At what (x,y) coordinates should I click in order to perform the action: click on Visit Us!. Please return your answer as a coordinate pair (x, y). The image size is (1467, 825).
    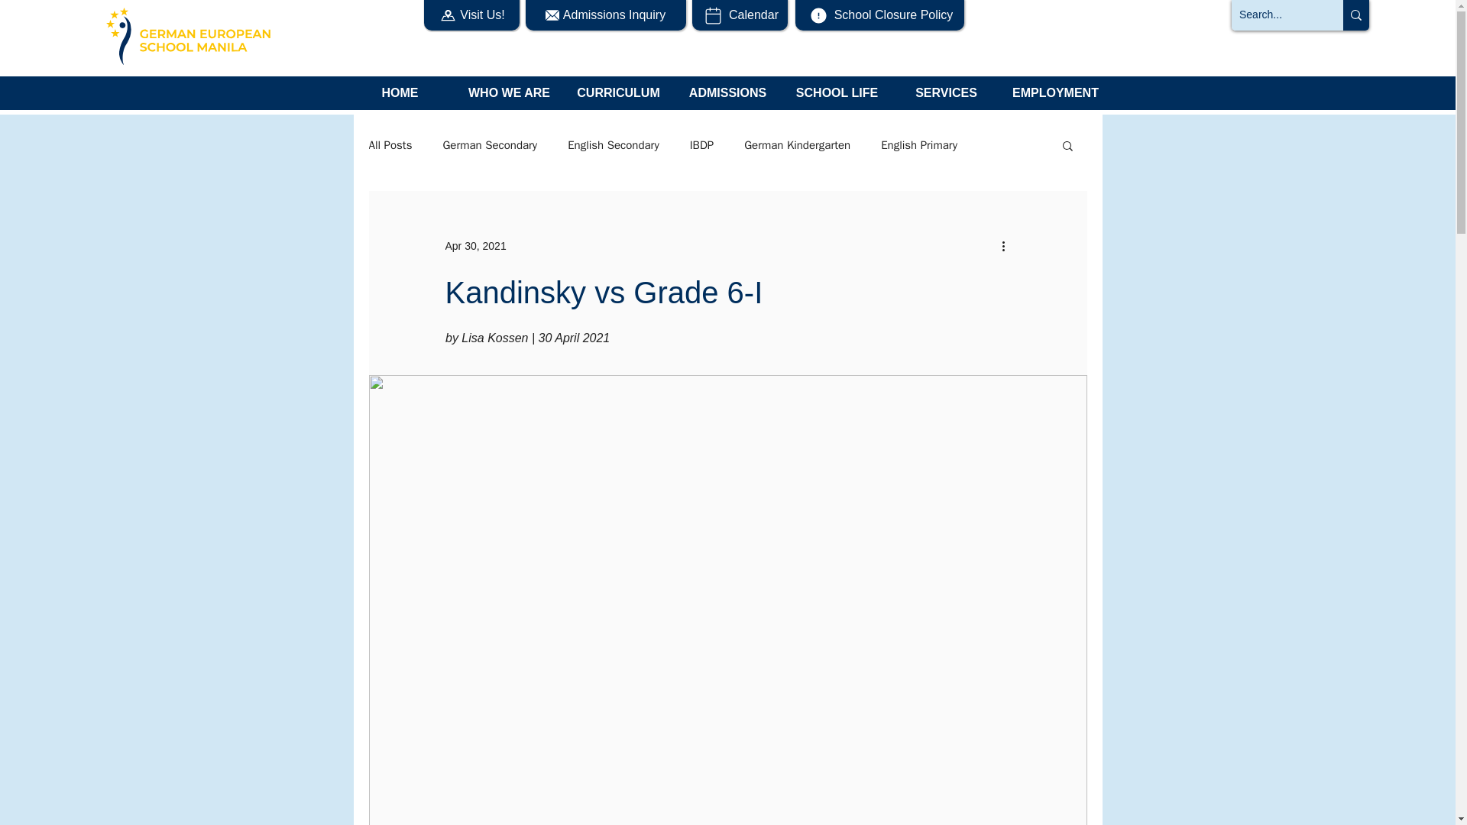
    Looking at the image, I should click on (471, 15).